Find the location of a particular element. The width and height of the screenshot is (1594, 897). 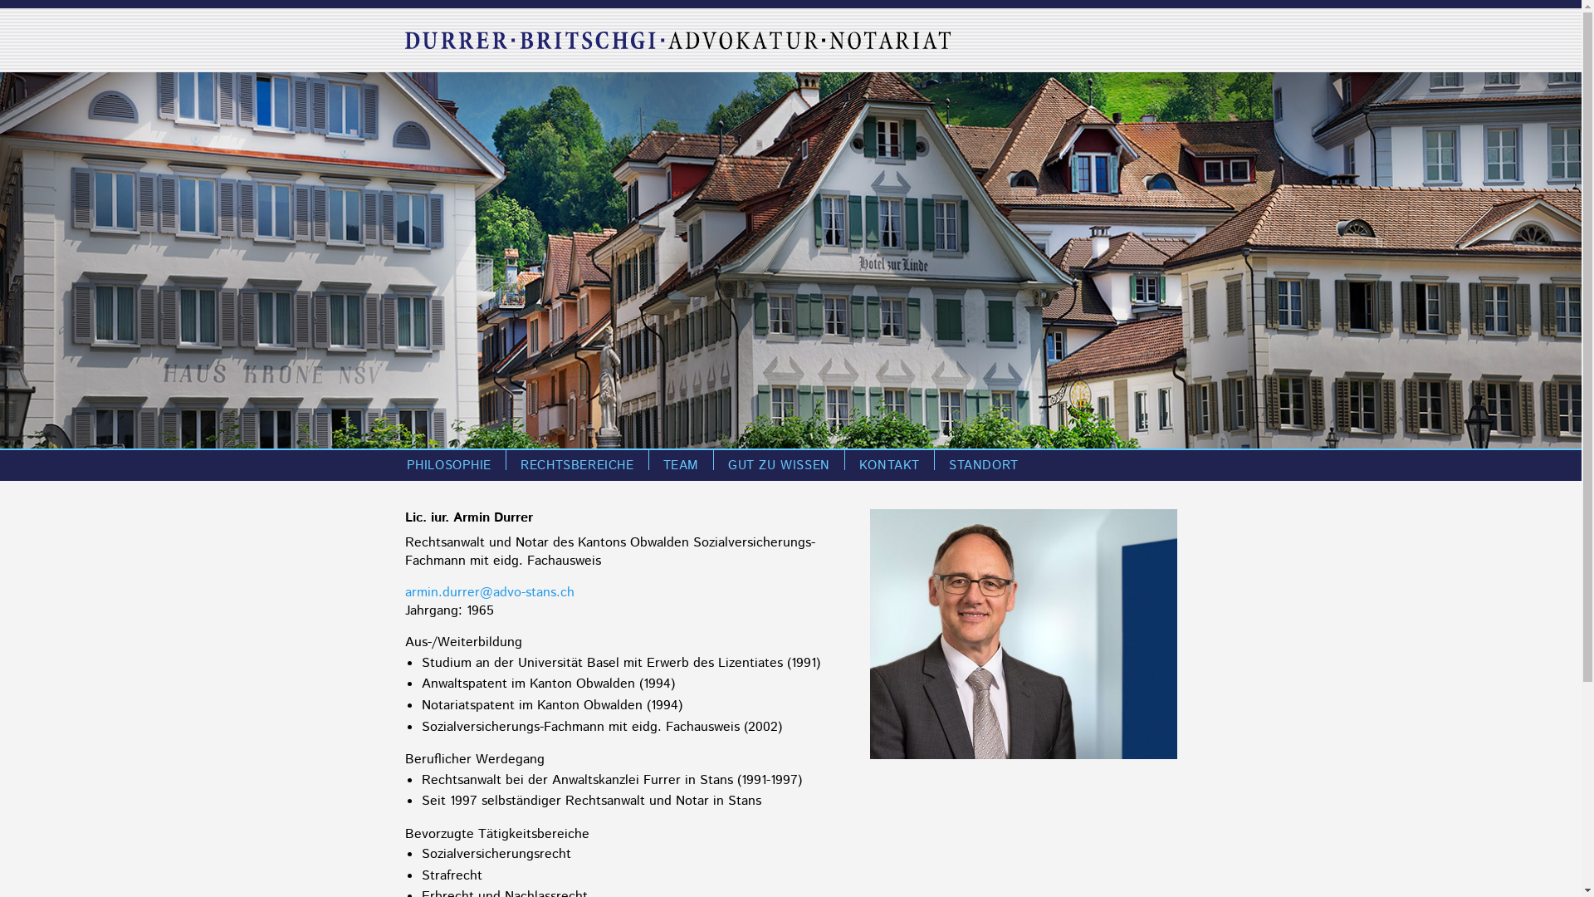

RECHTSBEREICHE is located at coordinates (577, 465).